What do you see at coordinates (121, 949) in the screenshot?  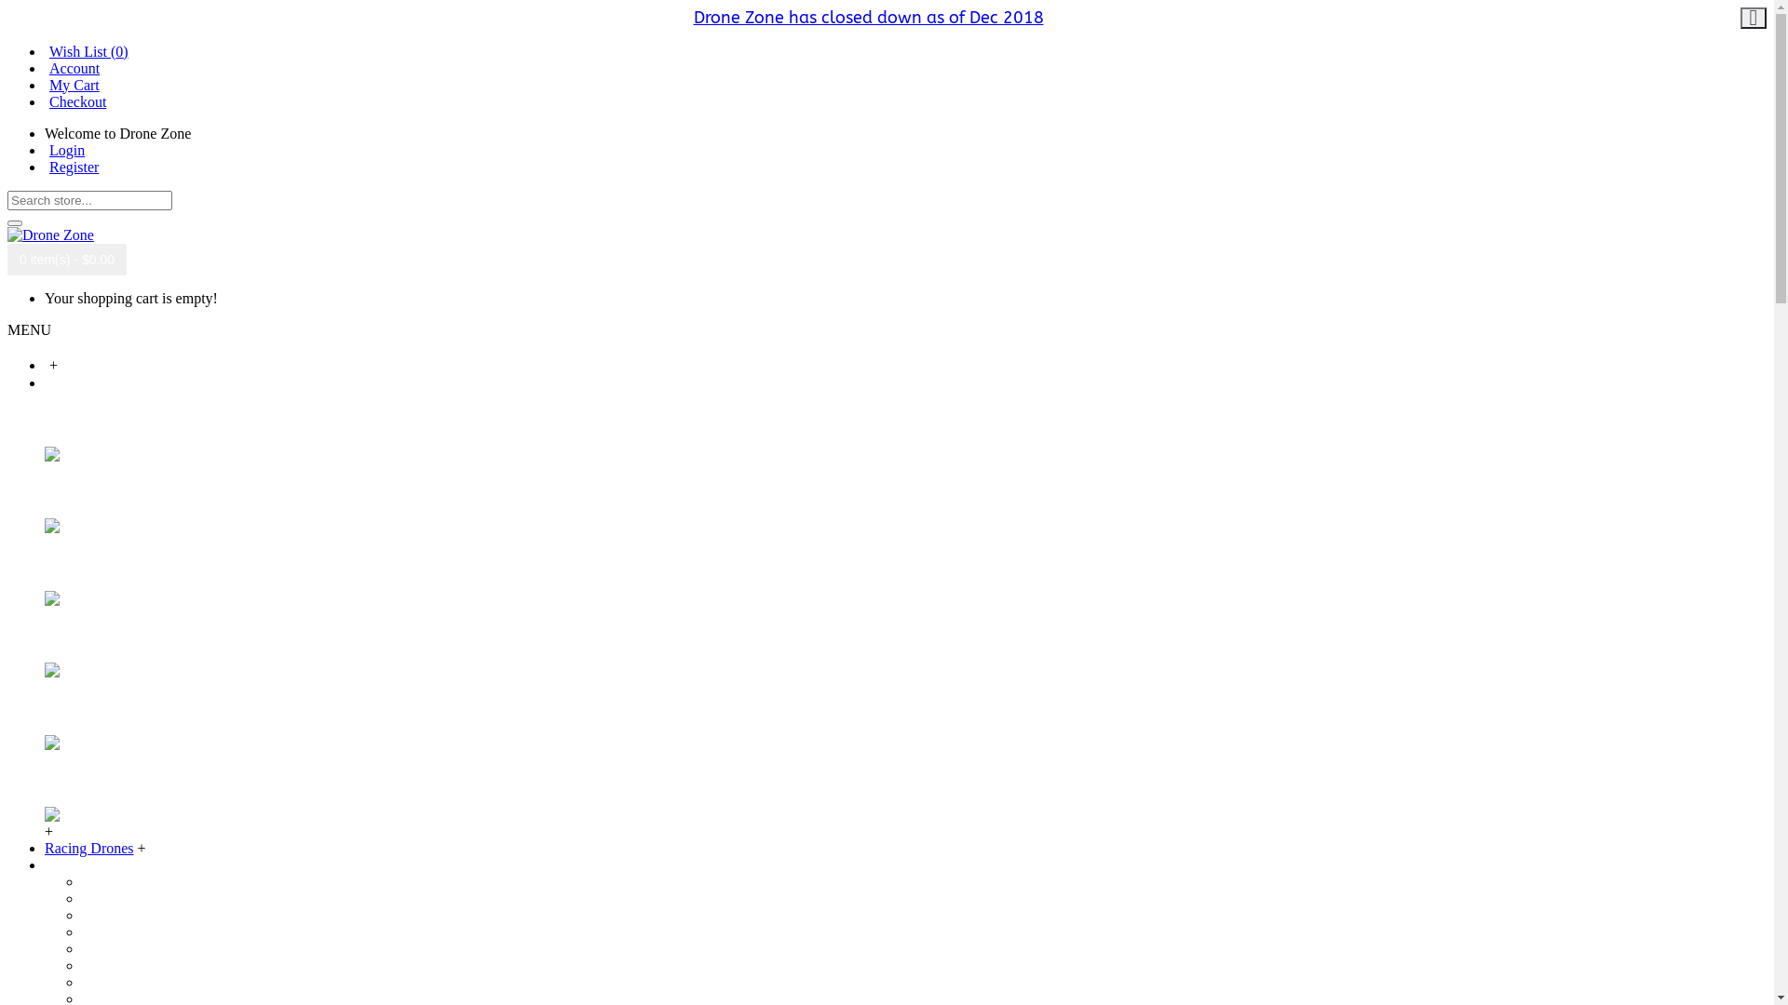 I see `DJI Inspire 1` at bounding box center [121, 949].